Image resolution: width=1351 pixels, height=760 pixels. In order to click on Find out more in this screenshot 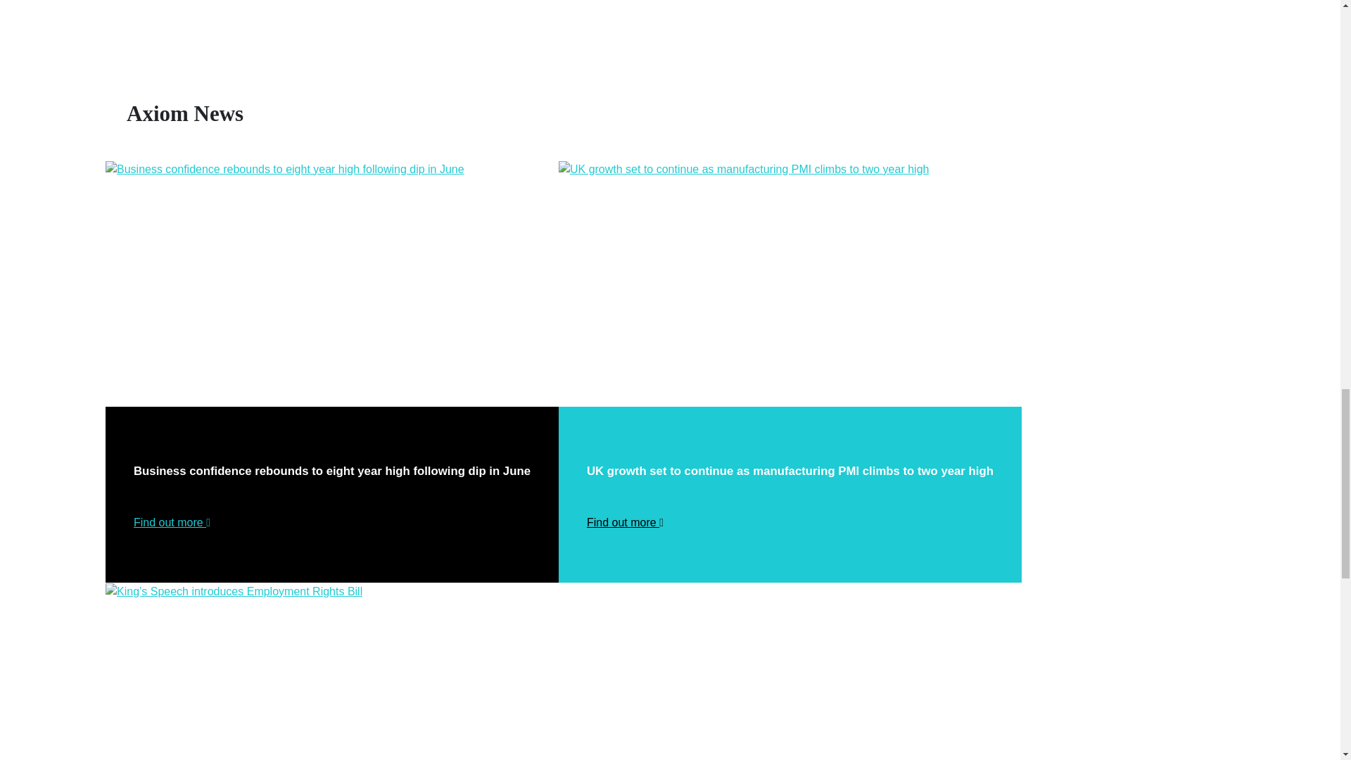, I will do `click(172, 522)`.